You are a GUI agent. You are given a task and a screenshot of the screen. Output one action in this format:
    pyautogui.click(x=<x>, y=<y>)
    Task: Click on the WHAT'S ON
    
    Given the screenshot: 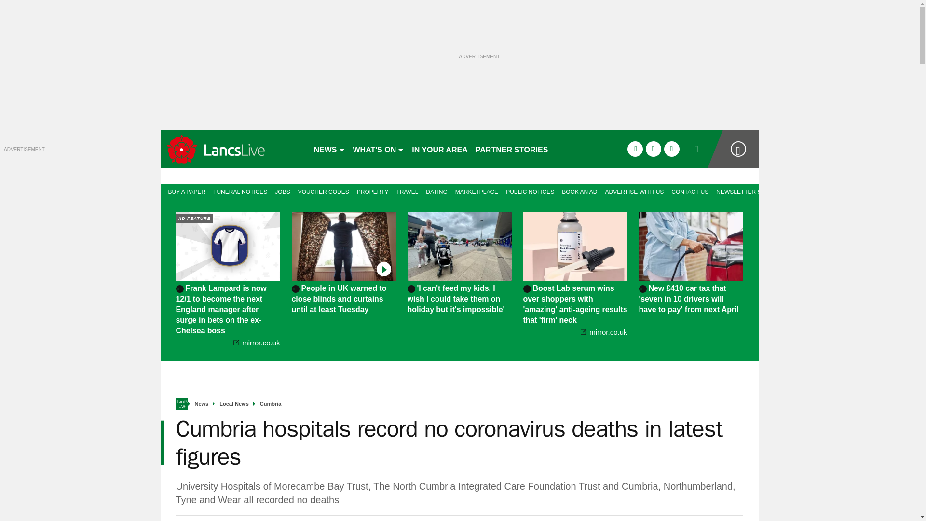 What is the action you would take?
    pyautogui.click(x=378, y=149)
    